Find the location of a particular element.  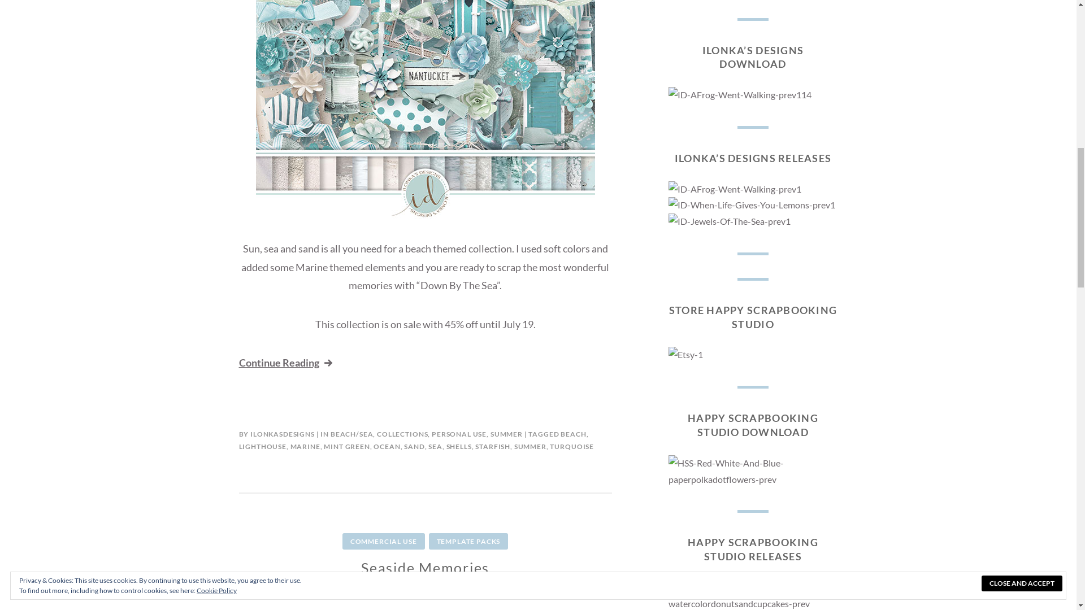

COLLECTIONS is located at coordinates (402, 434).